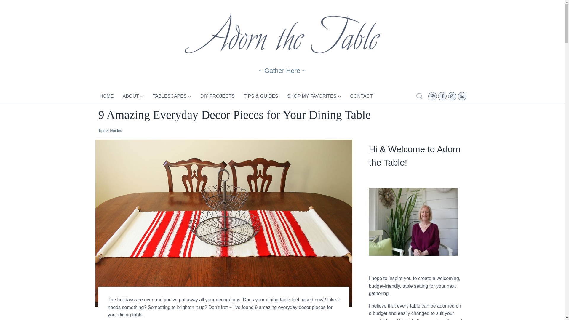 This screenshot has height=320, width=569. I want to click on HOME, so click(107, 96).